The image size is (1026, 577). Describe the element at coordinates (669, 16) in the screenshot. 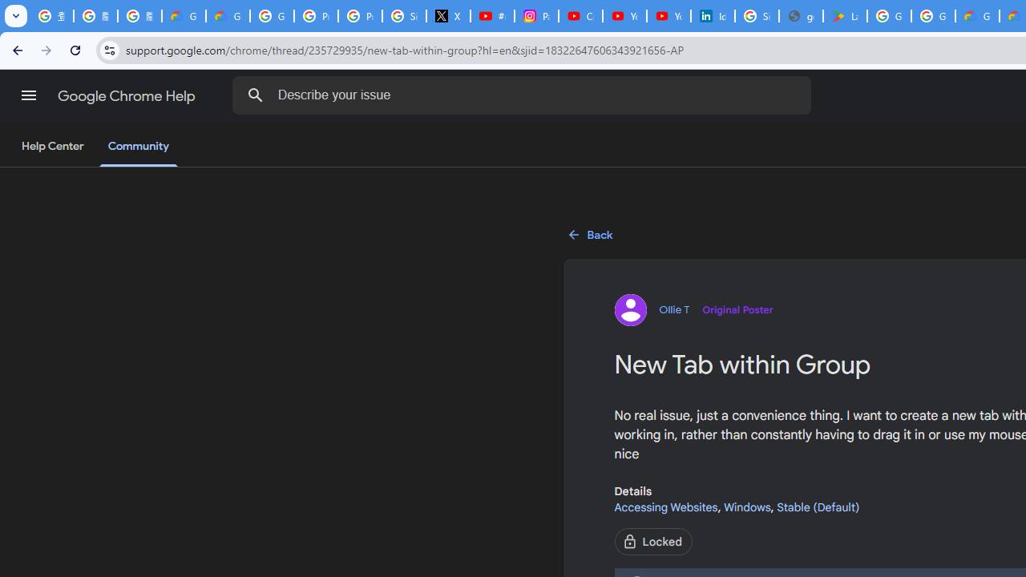

I see `YouTube Culture & Trends - YouTube Top 10, 2021` at that location.